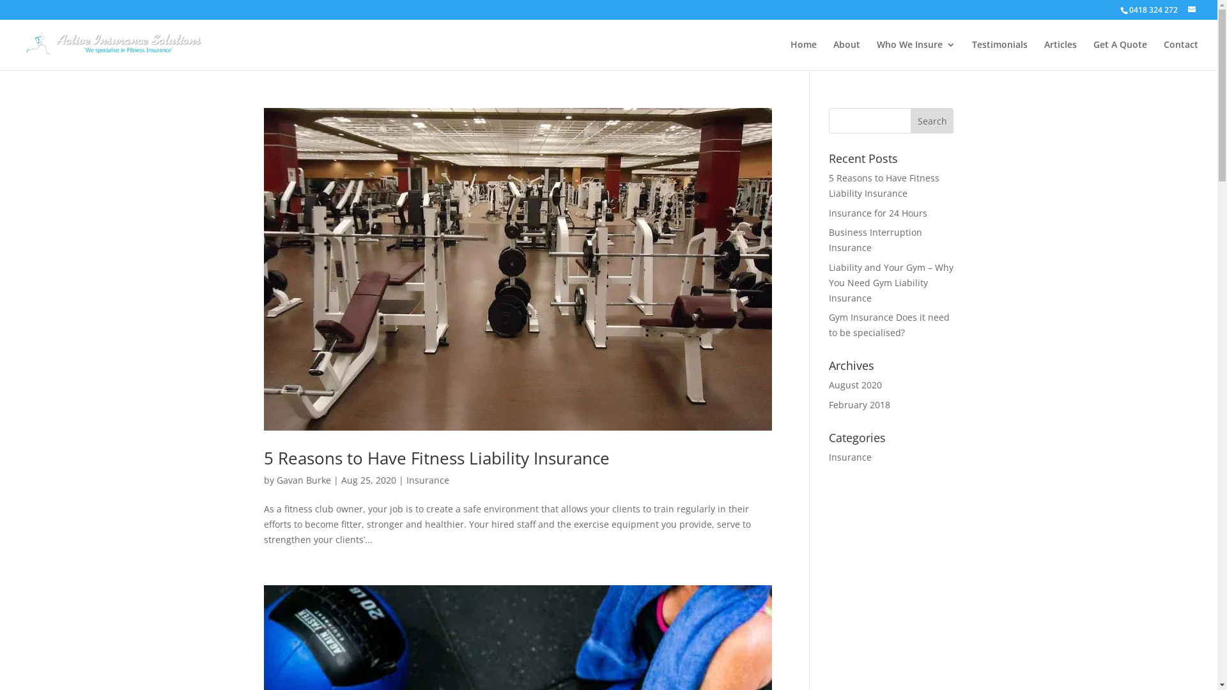 This screenshot has height=690, width=1227. Describe the element at coordinates (878, 213) in the screenshot. I see `Insurance for 24 Hours` at that location.